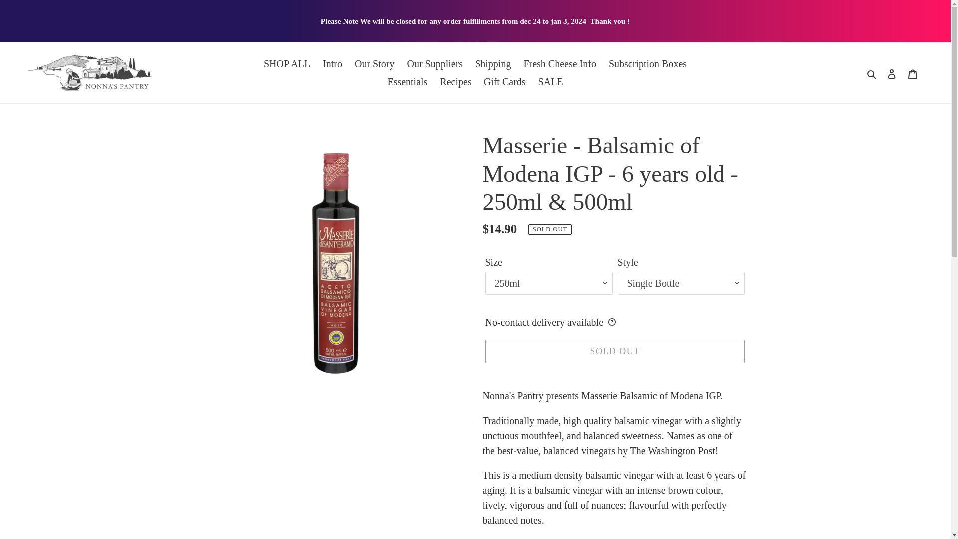 This screenshot has width=958, height=539. I want to click on Recipes, so click(455, 82).